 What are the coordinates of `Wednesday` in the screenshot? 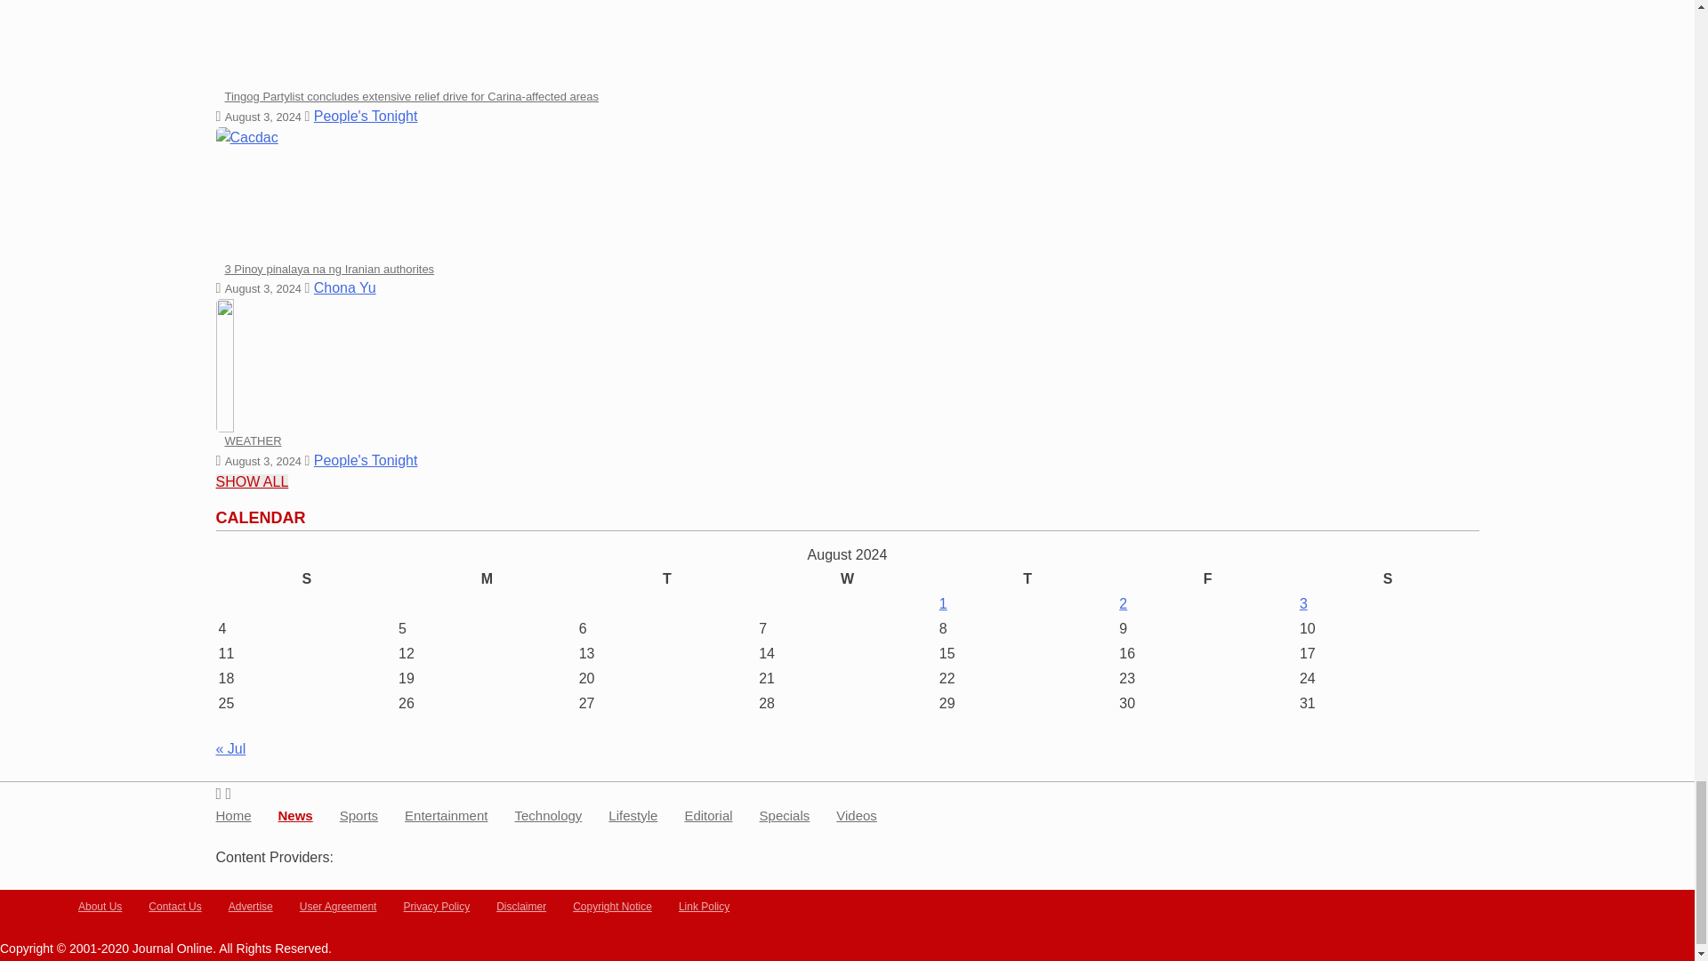 It's located at (847, 579).